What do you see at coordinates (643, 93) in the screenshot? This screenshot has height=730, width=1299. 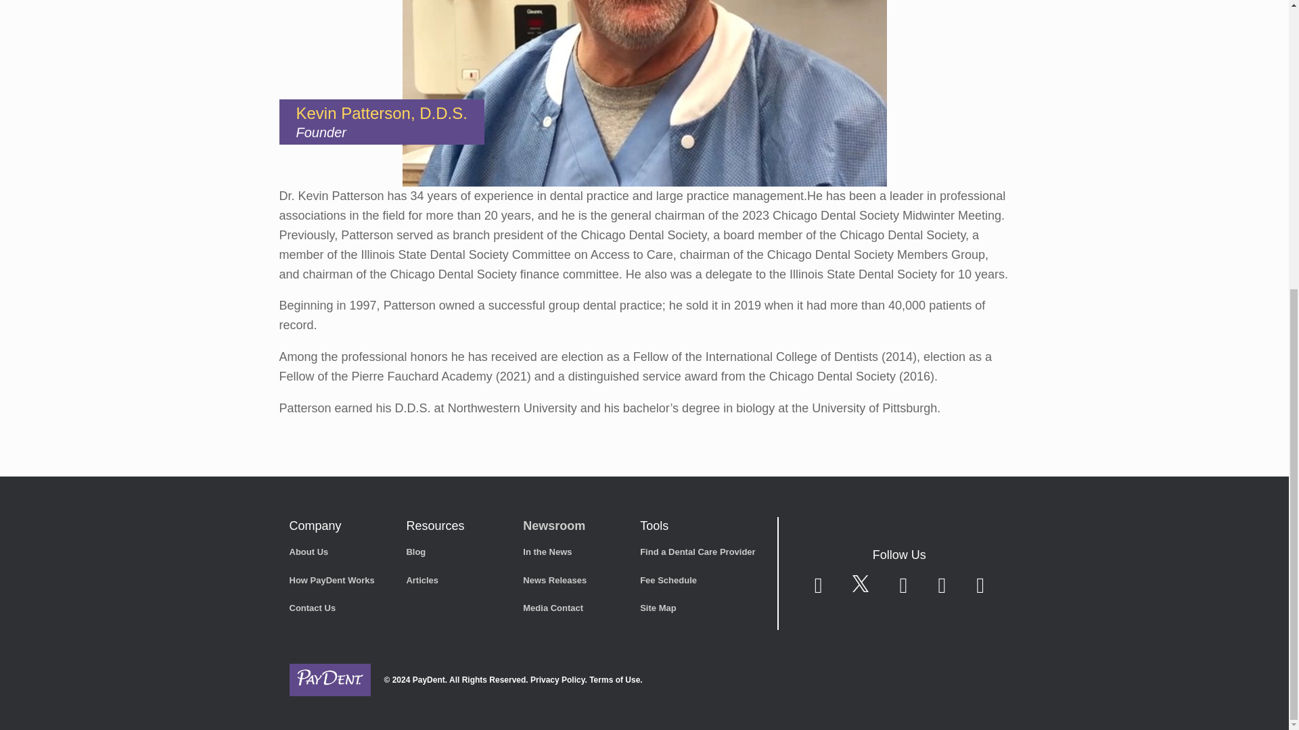 I see `Kevin Patterson` at bounding box center [643, 93].